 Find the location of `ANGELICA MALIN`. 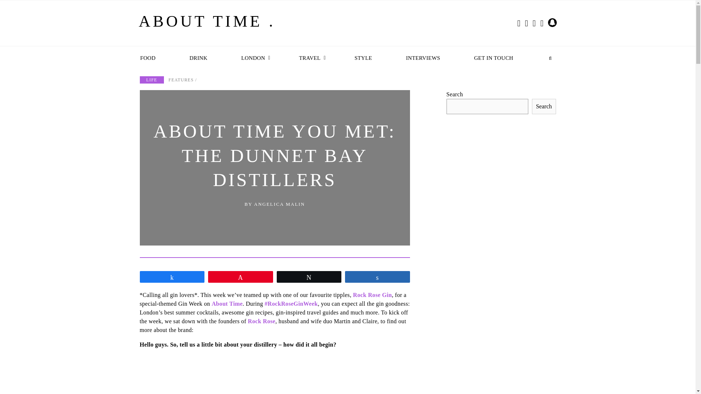

ANGELICA MALIN is located at coordinates (279, 204).